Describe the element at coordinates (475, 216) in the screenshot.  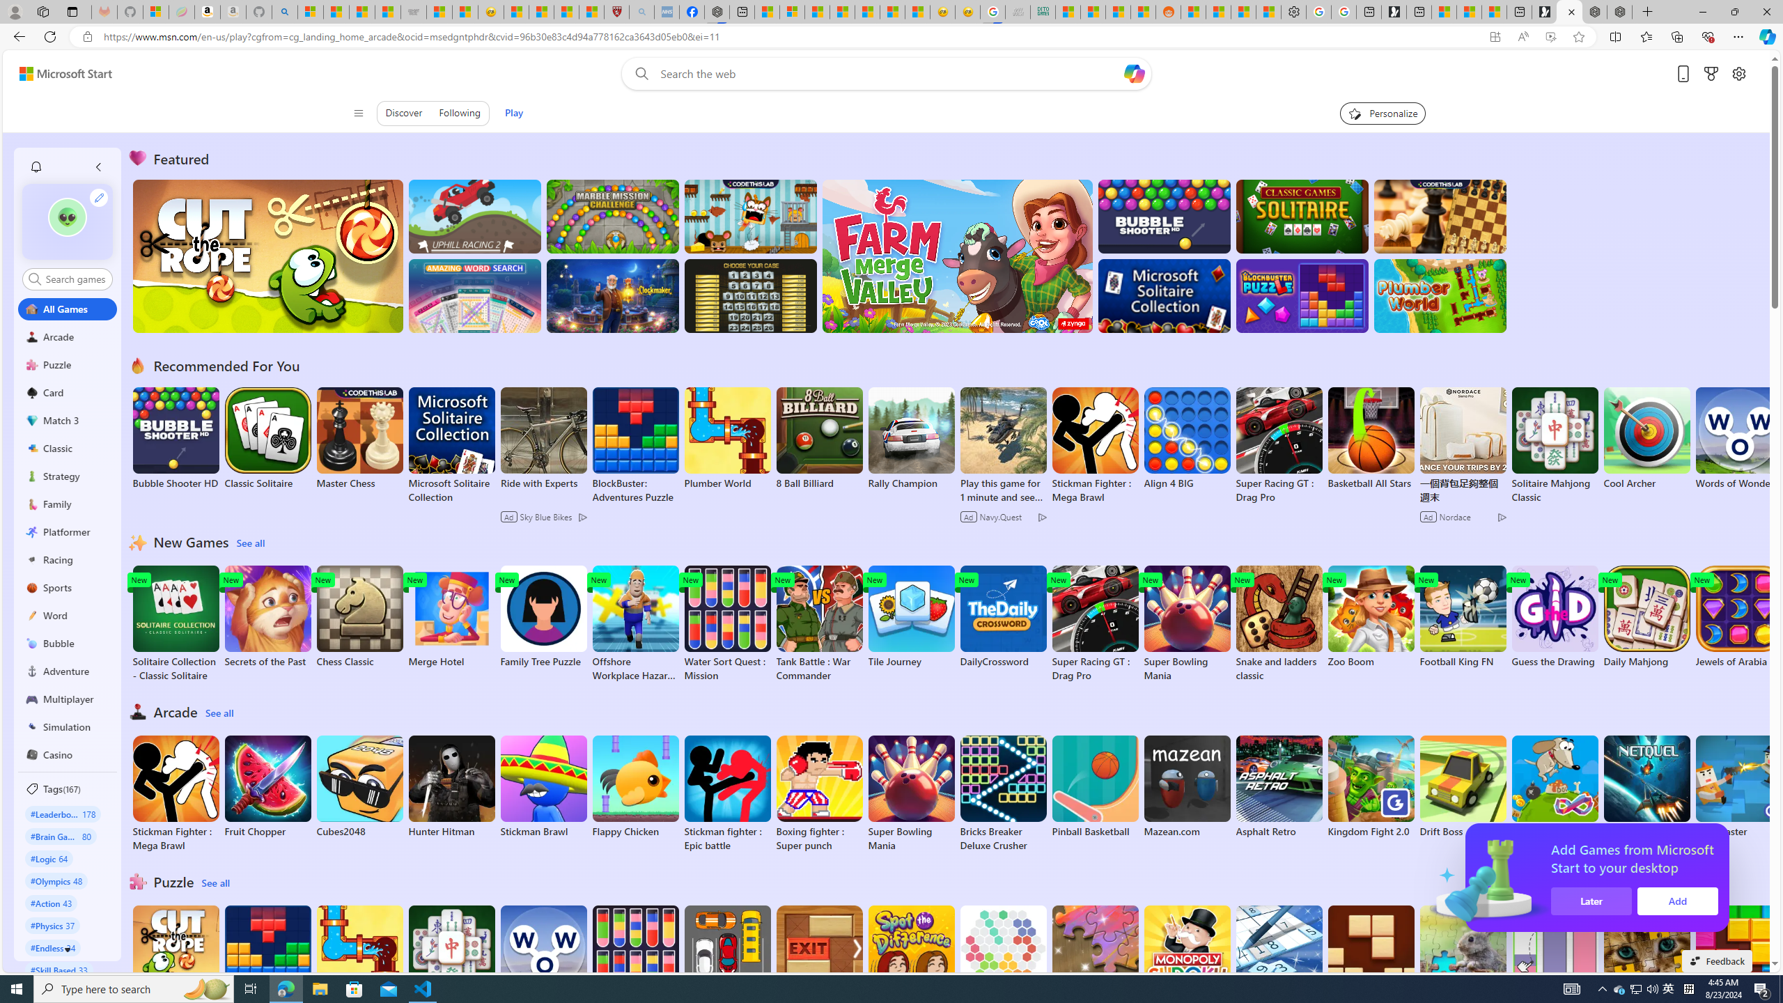
I see `Up Hill Racing 2` at that location.